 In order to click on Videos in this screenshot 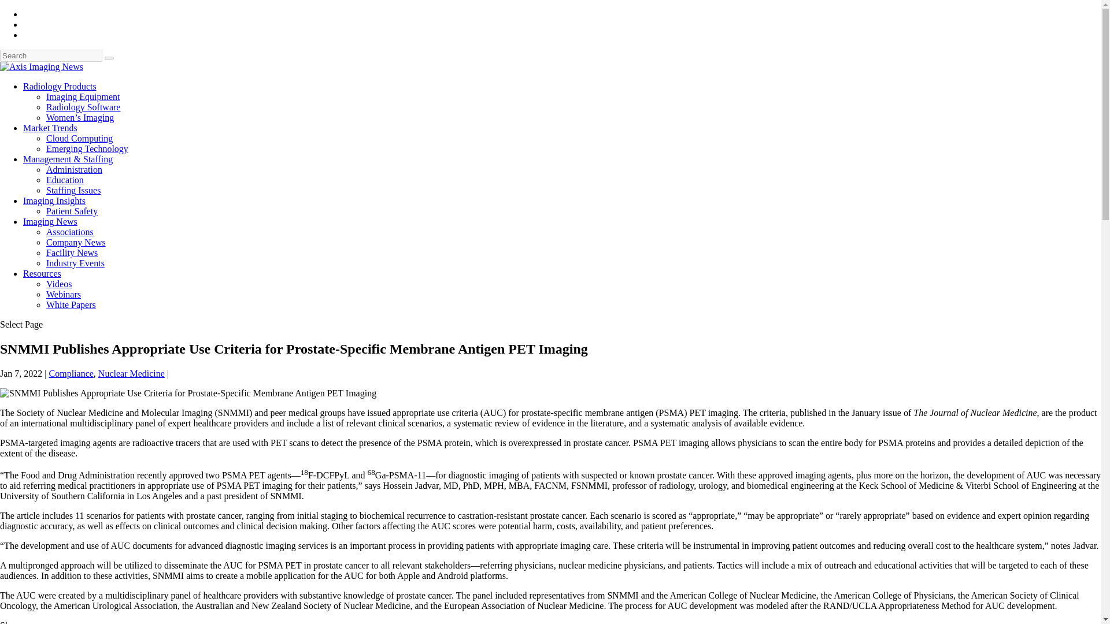, I will do `click(59, 284)`.